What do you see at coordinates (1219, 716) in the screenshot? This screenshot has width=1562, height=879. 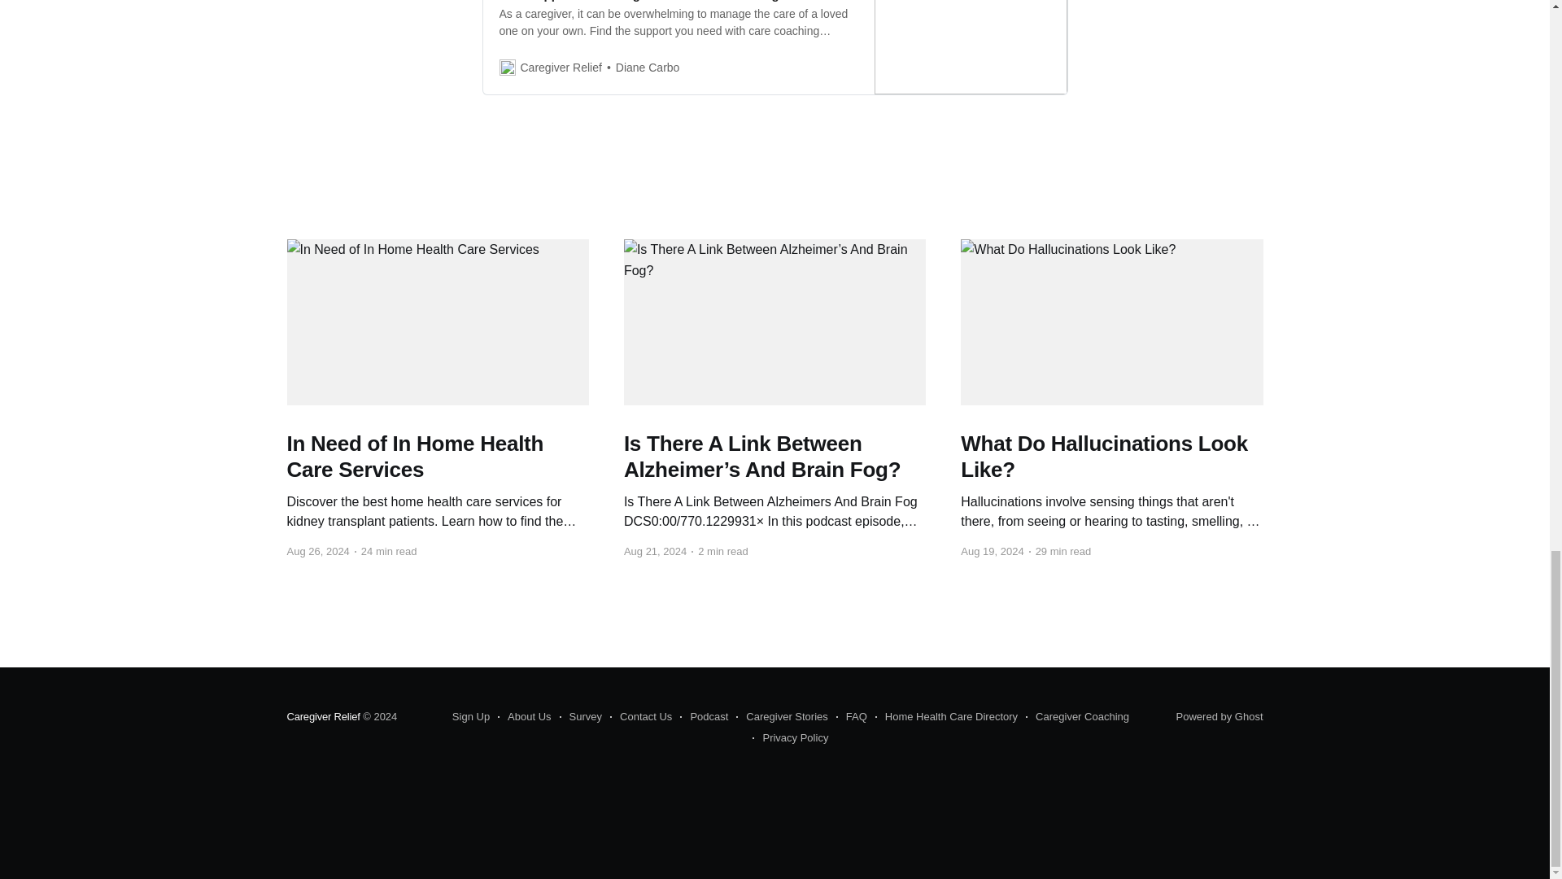 I see `Powered by Ghost` at bounding box center [1219, 716].